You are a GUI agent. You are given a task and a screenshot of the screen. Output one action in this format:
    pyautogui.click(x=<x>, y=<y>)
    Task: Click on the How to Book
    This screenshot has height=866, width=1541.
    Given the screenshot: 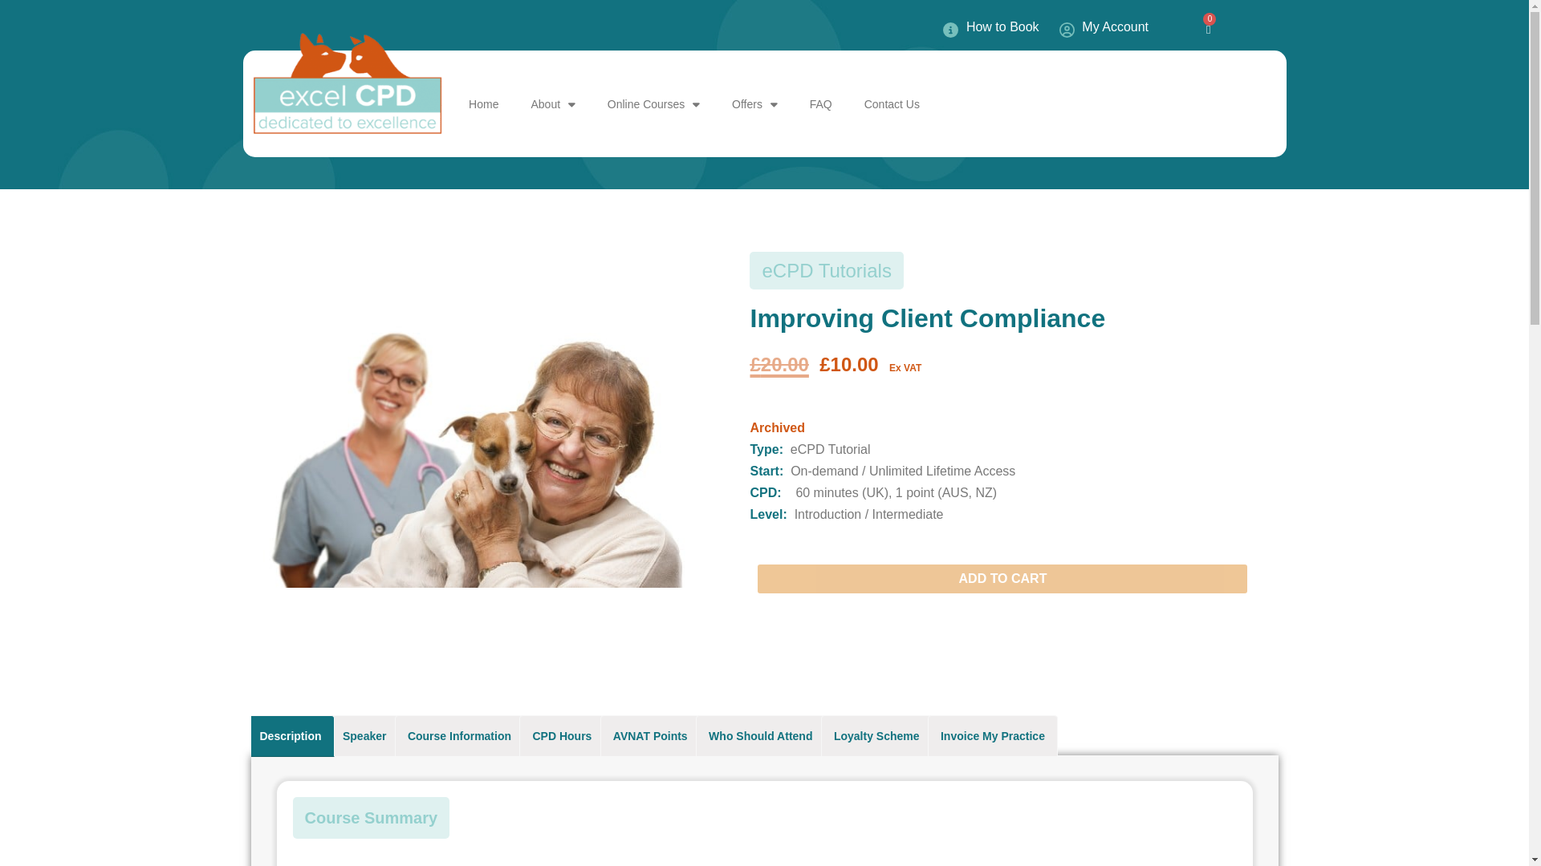 What is the action you would take?
    pyautogui.click(x=990, y=27)
    